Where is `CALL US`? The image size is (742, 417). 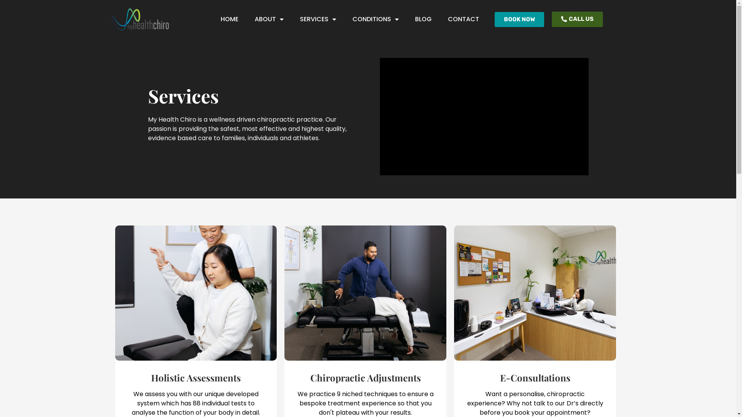 CALL US is located at coordinates (577, 19).